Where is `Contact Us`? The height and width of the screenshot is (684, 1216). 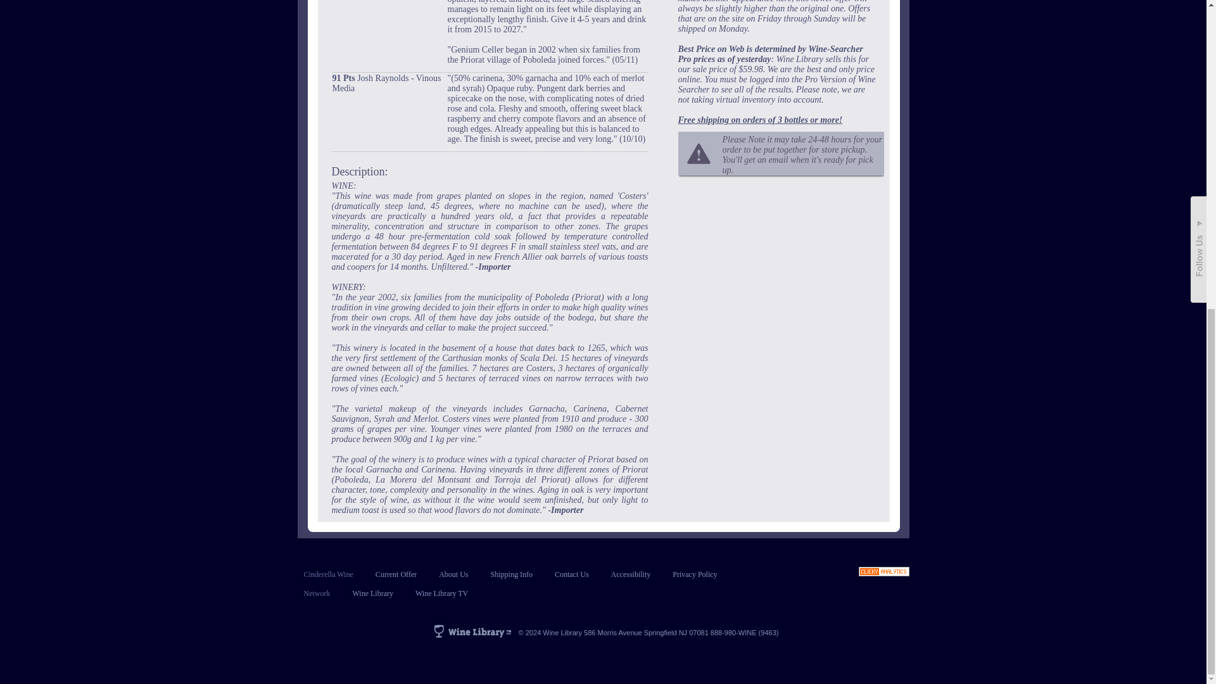
Contact Us is located at coordinates (571, 574).